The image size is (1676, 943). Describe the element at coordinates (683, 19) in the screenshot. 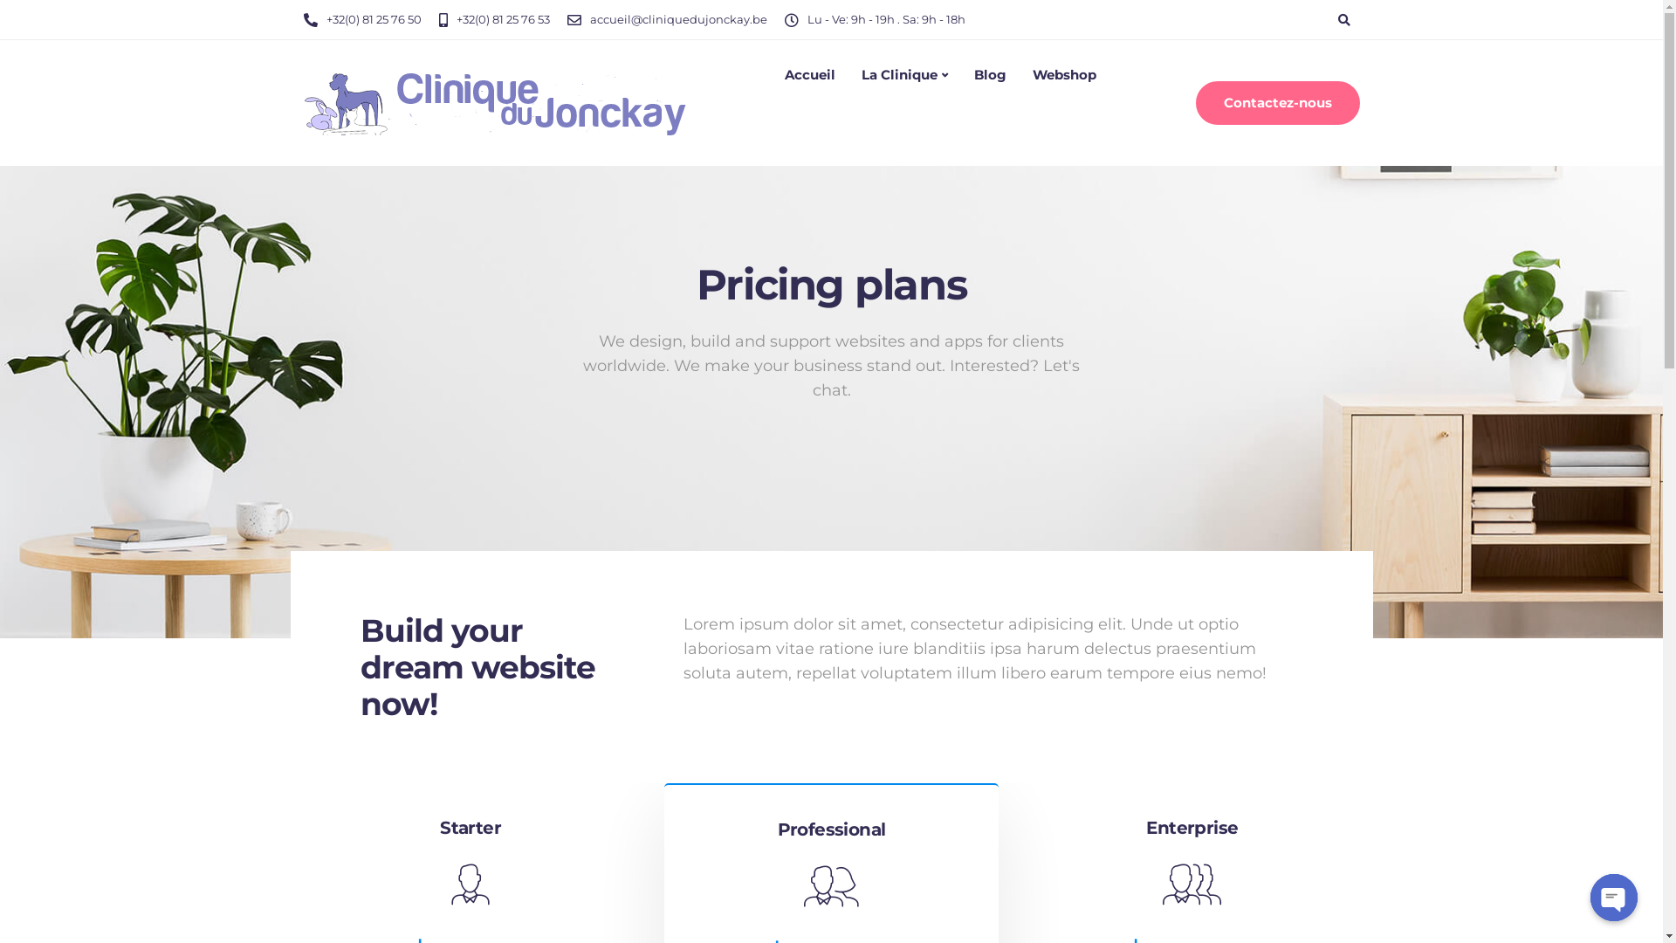

I see `accueil@cliniquedujonckay.be` at that location.